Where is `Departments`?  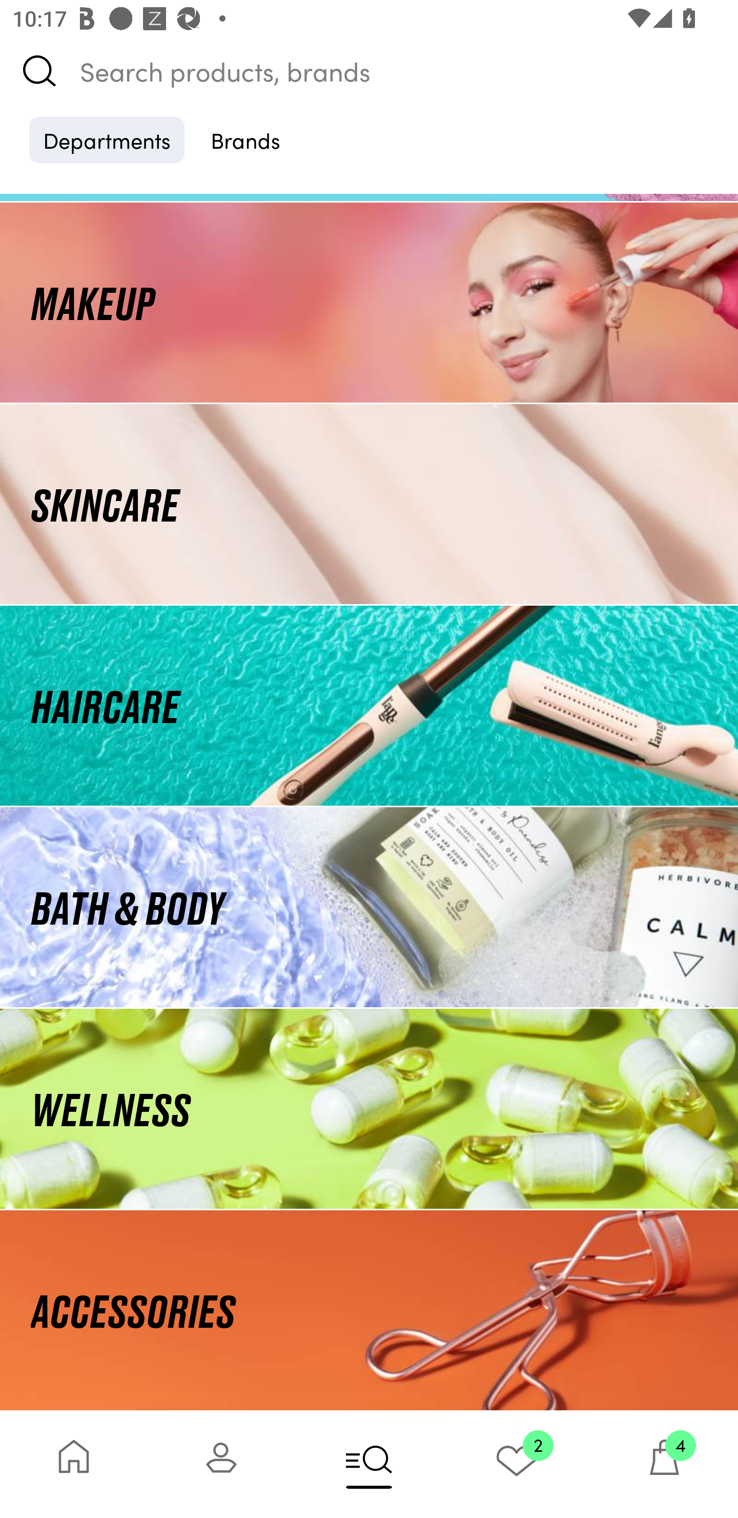 Departments is located at coordinates (107, 139).